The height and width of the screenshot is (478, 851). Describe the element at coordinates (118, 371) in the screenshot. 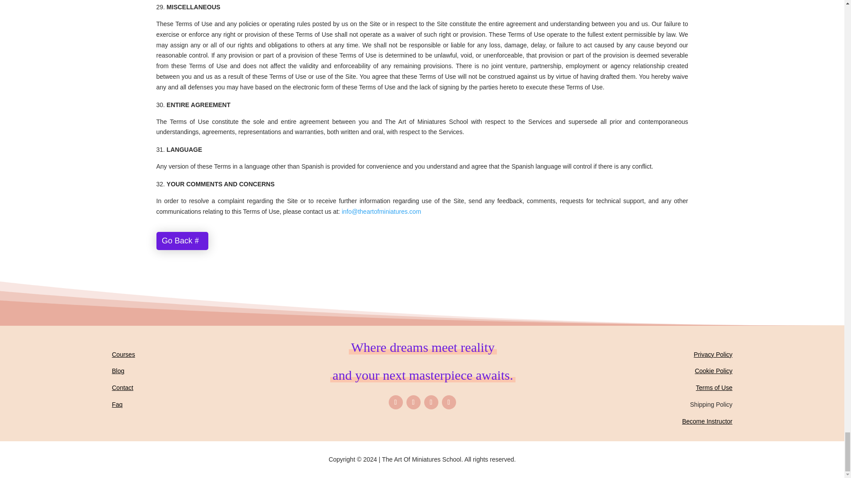

I see `Blog` at that location.